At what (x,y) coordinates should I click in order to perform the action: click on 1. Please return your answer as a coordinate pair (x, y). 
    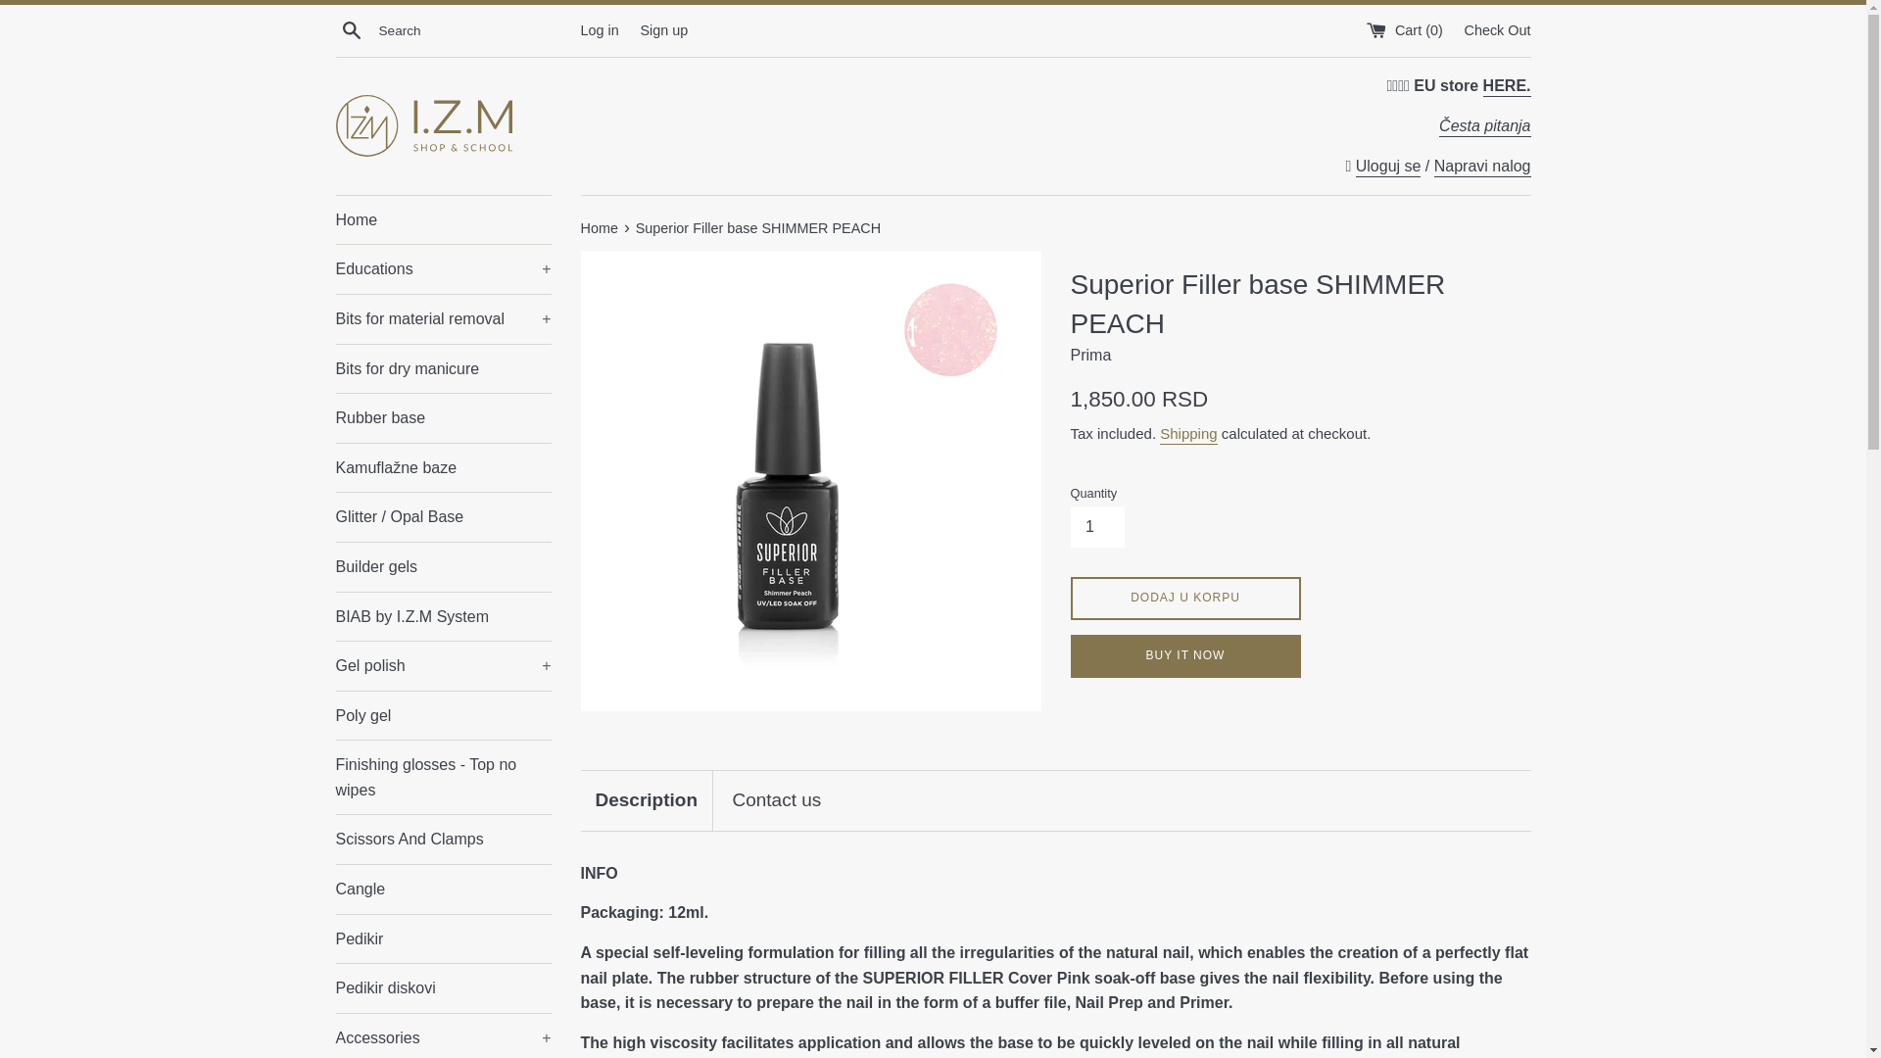
    Looking at the image, I should click on (1096, 527).